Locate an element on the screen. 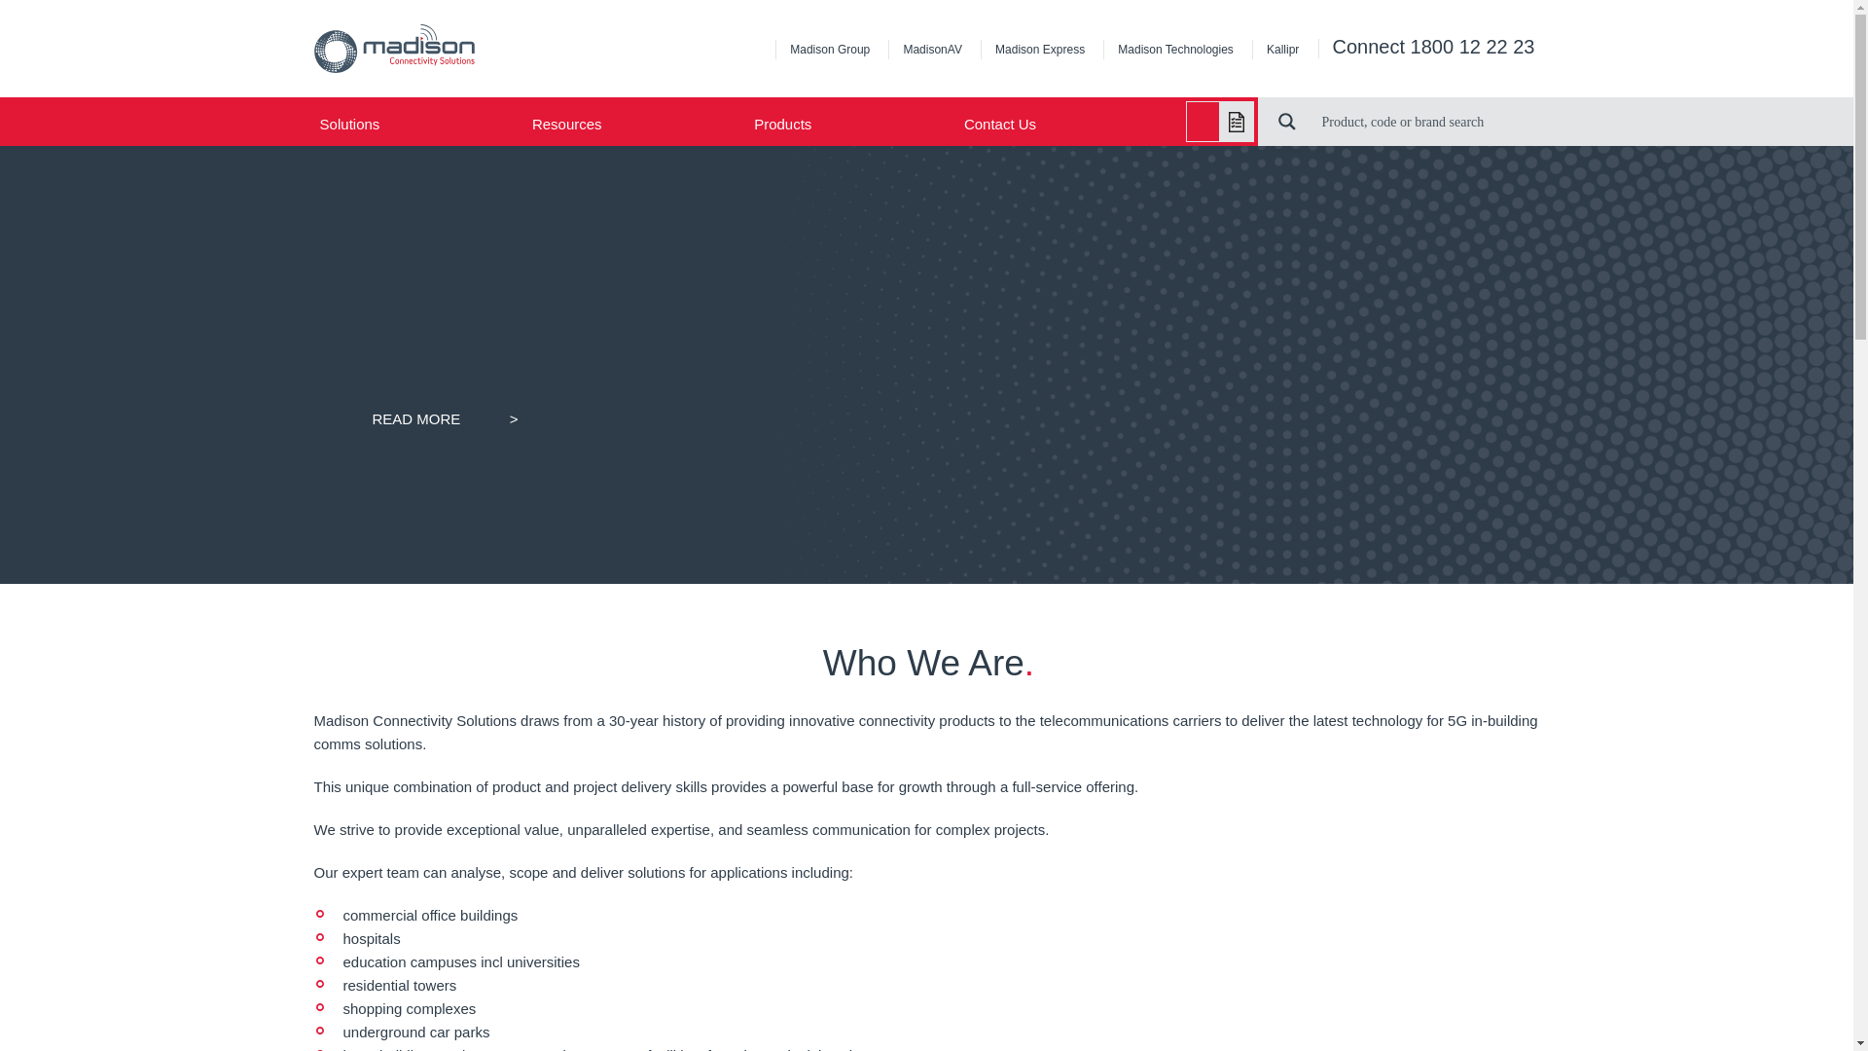 The height and width of the screenshot is (1051, 1868). Resources is located at coordinates (625, 123).